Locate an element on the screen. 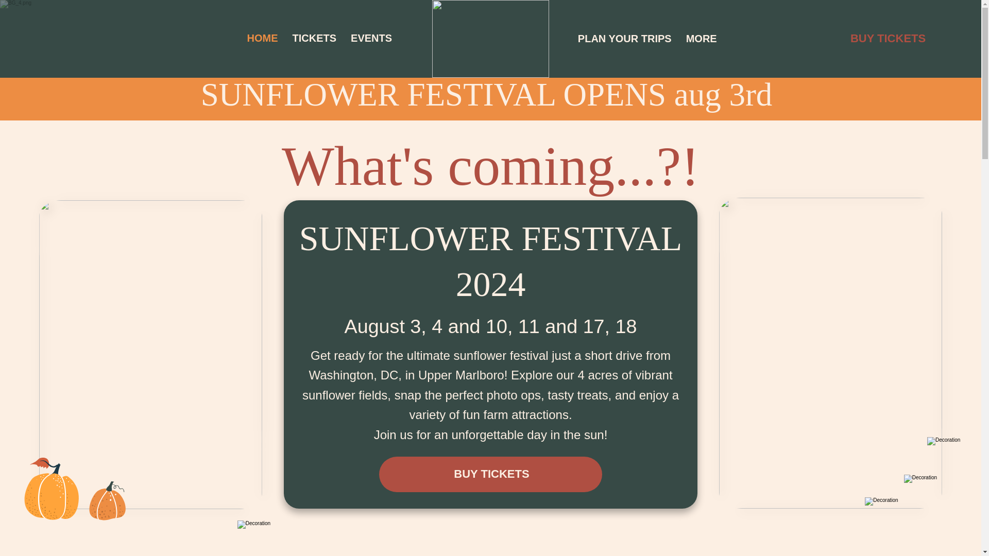 The width and height of the screenshot is (989, 556). BUY TICKETS is located at coordinates (886, 39).